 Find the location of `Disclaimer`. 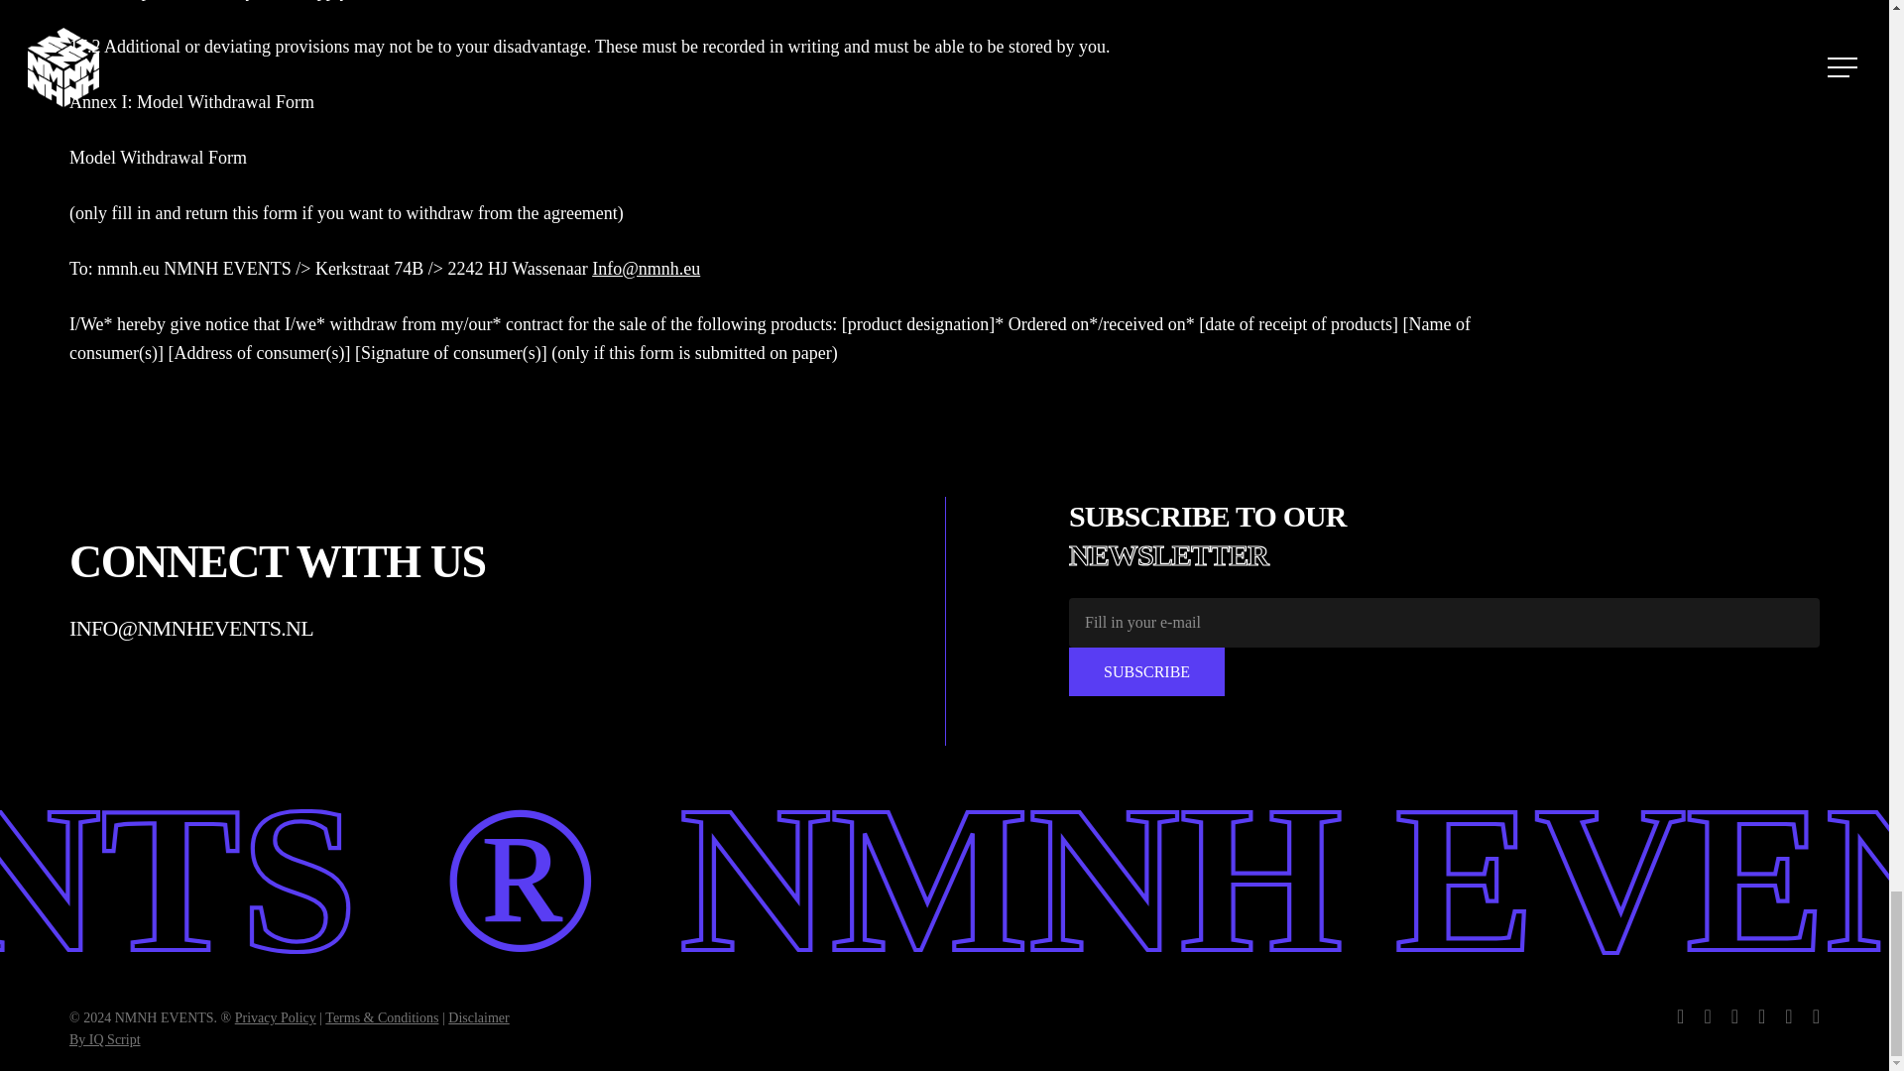

Disclaimer is located at coordinates (478, 1017).